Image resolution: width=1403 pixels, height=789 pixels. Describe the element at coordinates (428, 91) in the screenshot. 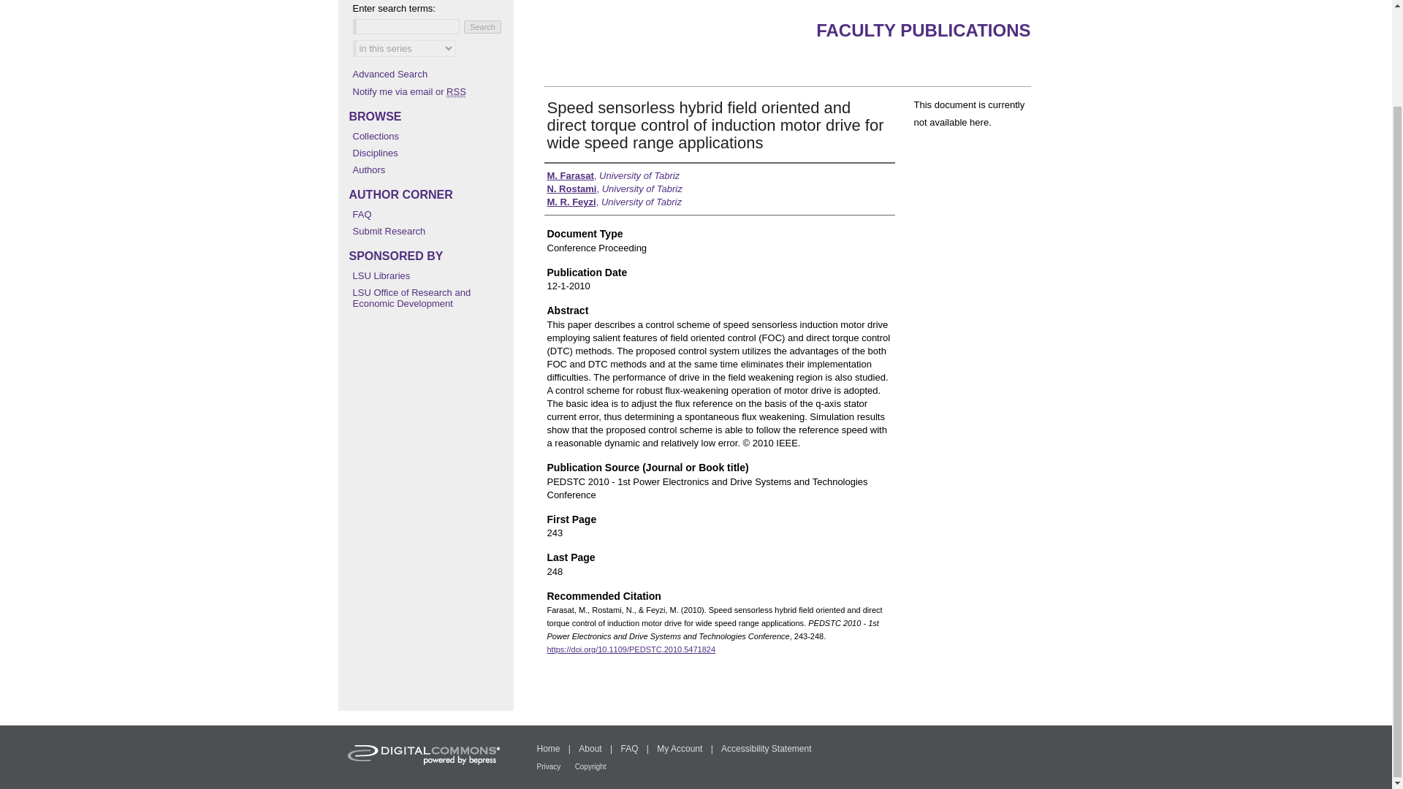

I see `Notify me via email or RSS` at that location.